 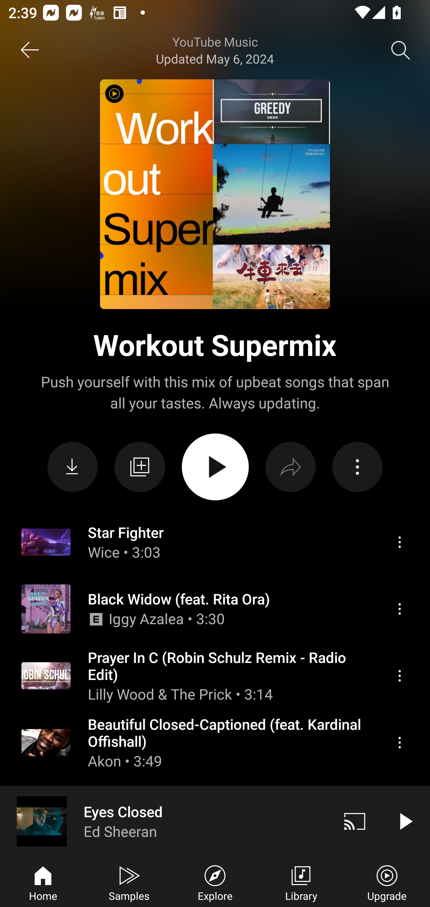 What do you see at coordinates (73, 467) in the screenshot?
I see `Download` at bounding box center [73, 467].